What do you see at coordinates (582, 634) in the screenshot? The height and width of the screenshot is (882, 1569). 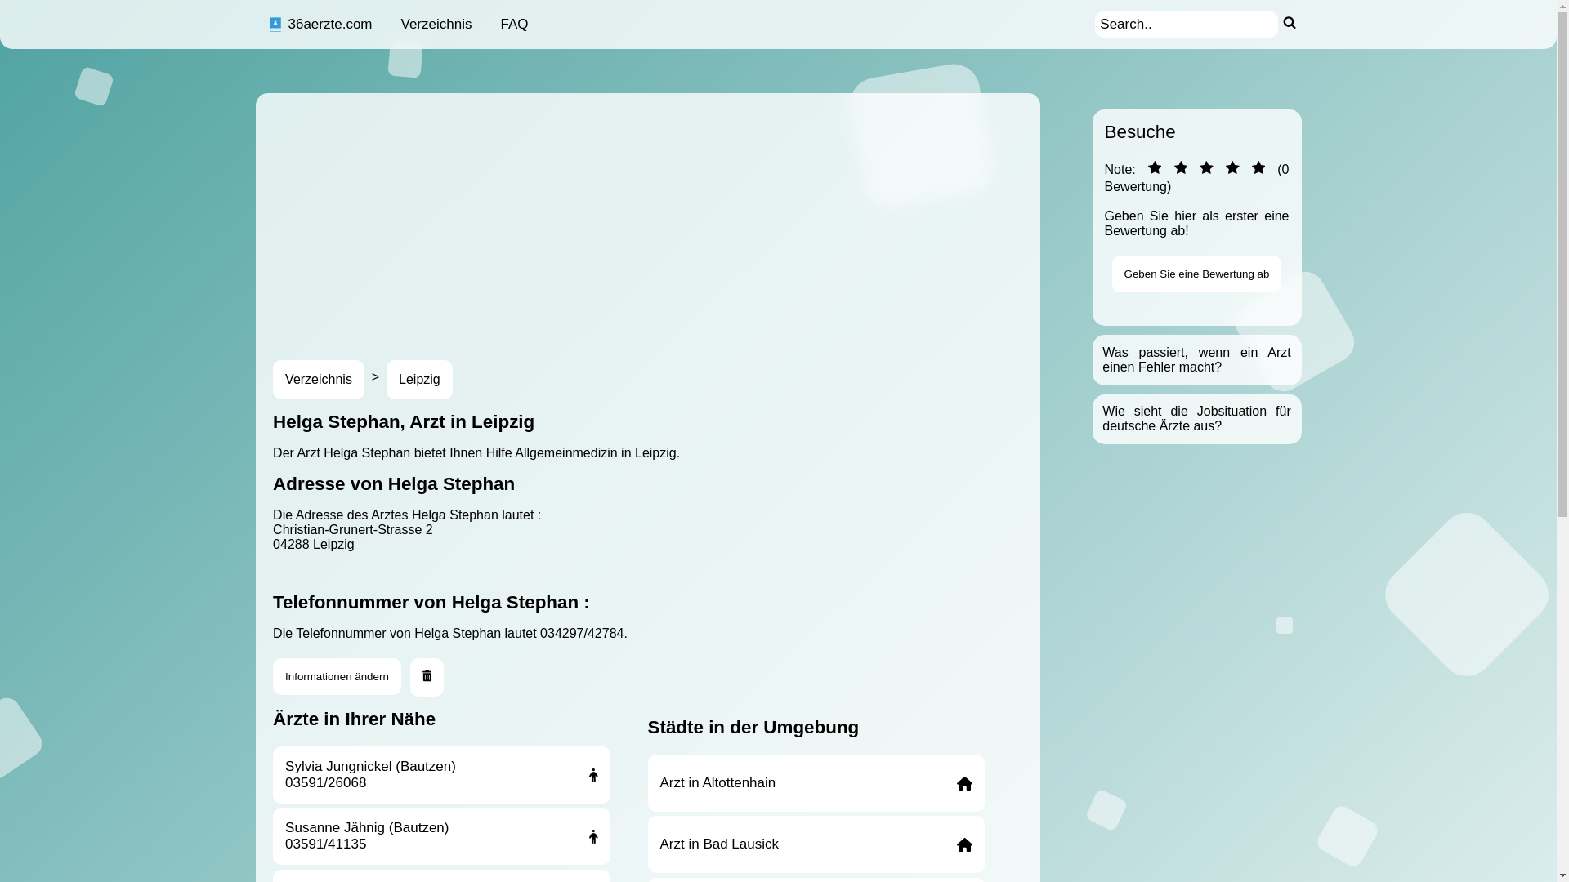 I see `034297/42784` at bounding box center [582, 634].